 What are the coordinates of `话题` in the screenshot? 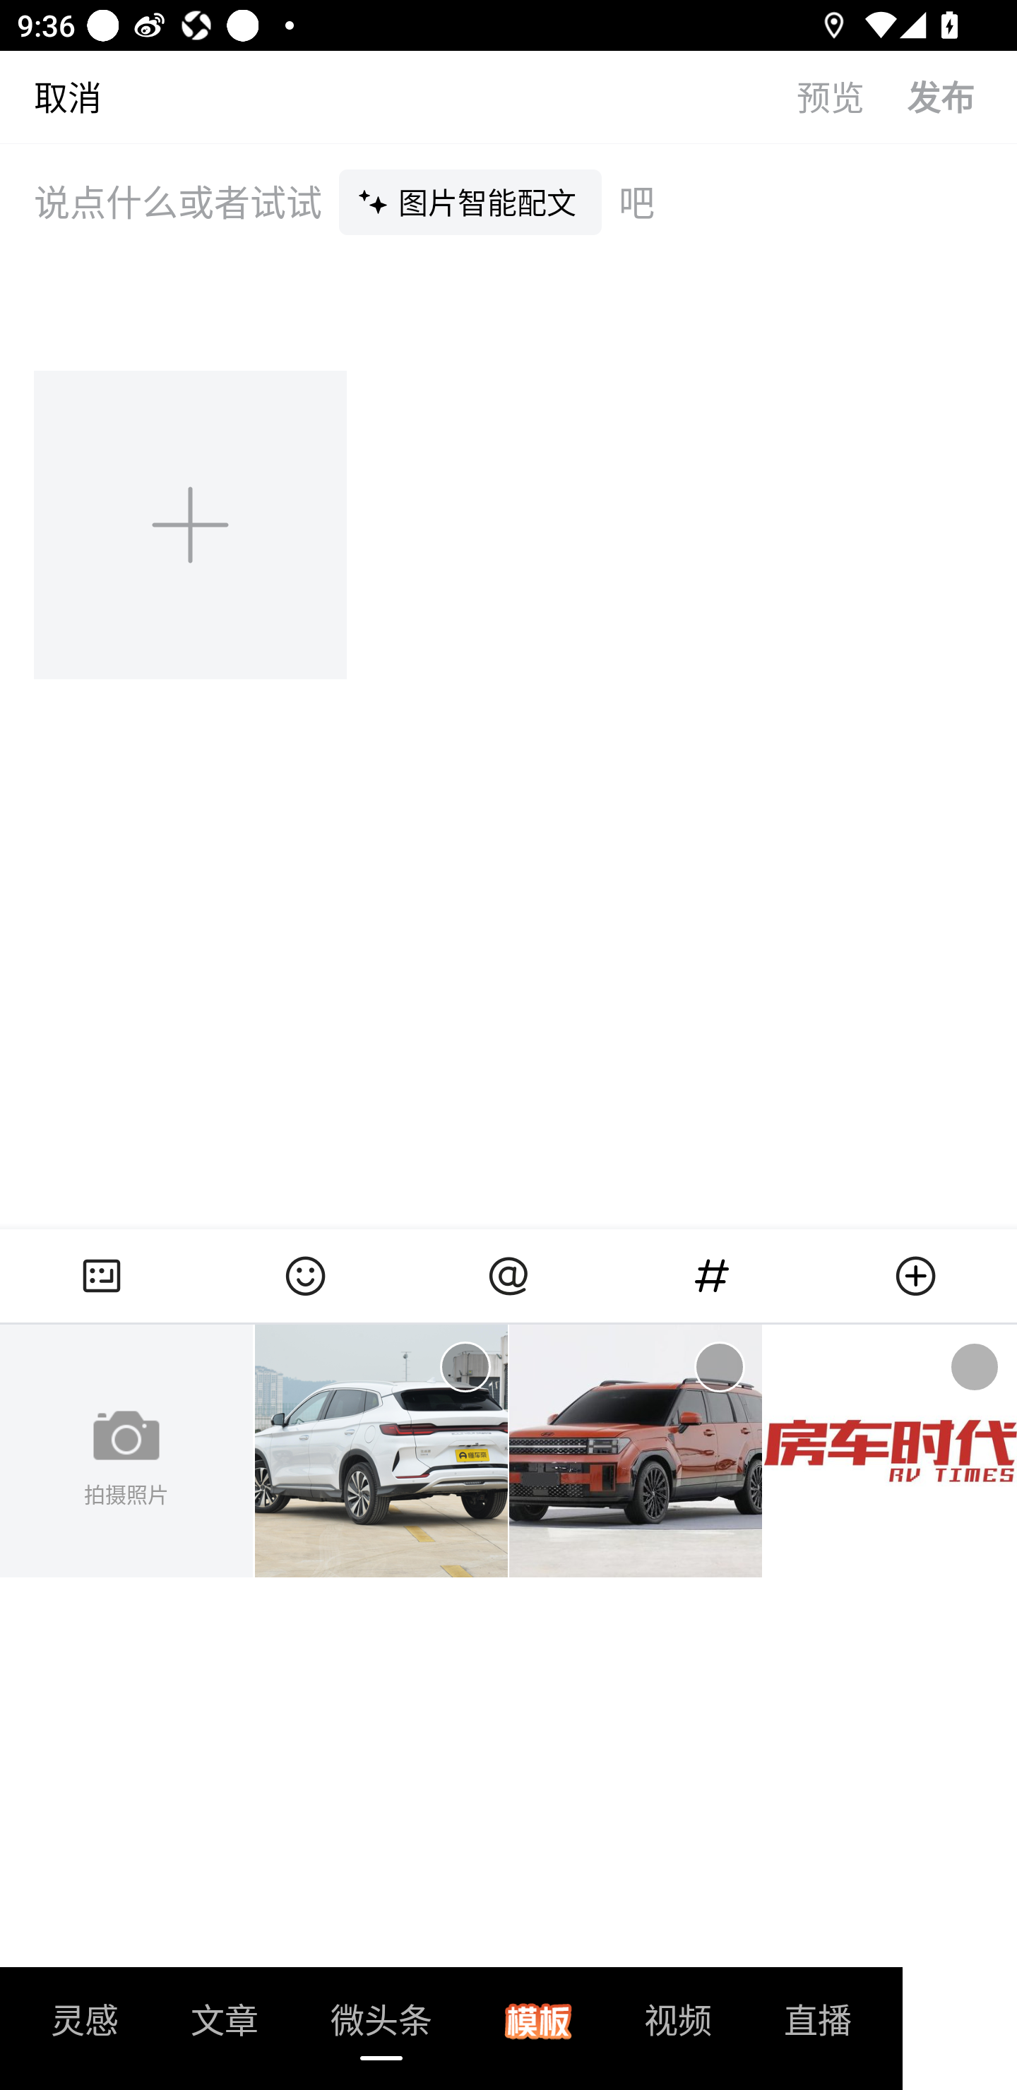 It's located at (712, 1275).